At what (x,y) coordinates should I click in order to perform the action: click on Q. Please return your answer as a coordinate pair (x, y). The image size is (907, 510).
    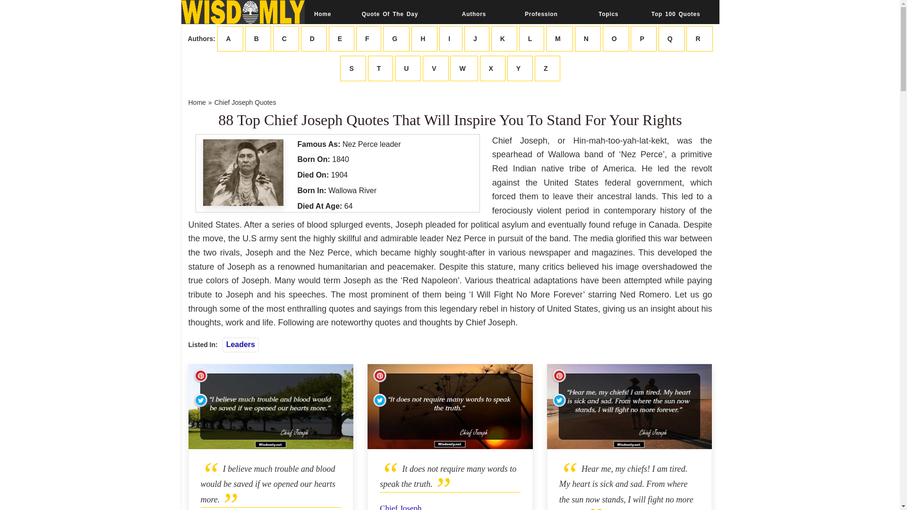
    Looking at the image, I should click on (671, 39).